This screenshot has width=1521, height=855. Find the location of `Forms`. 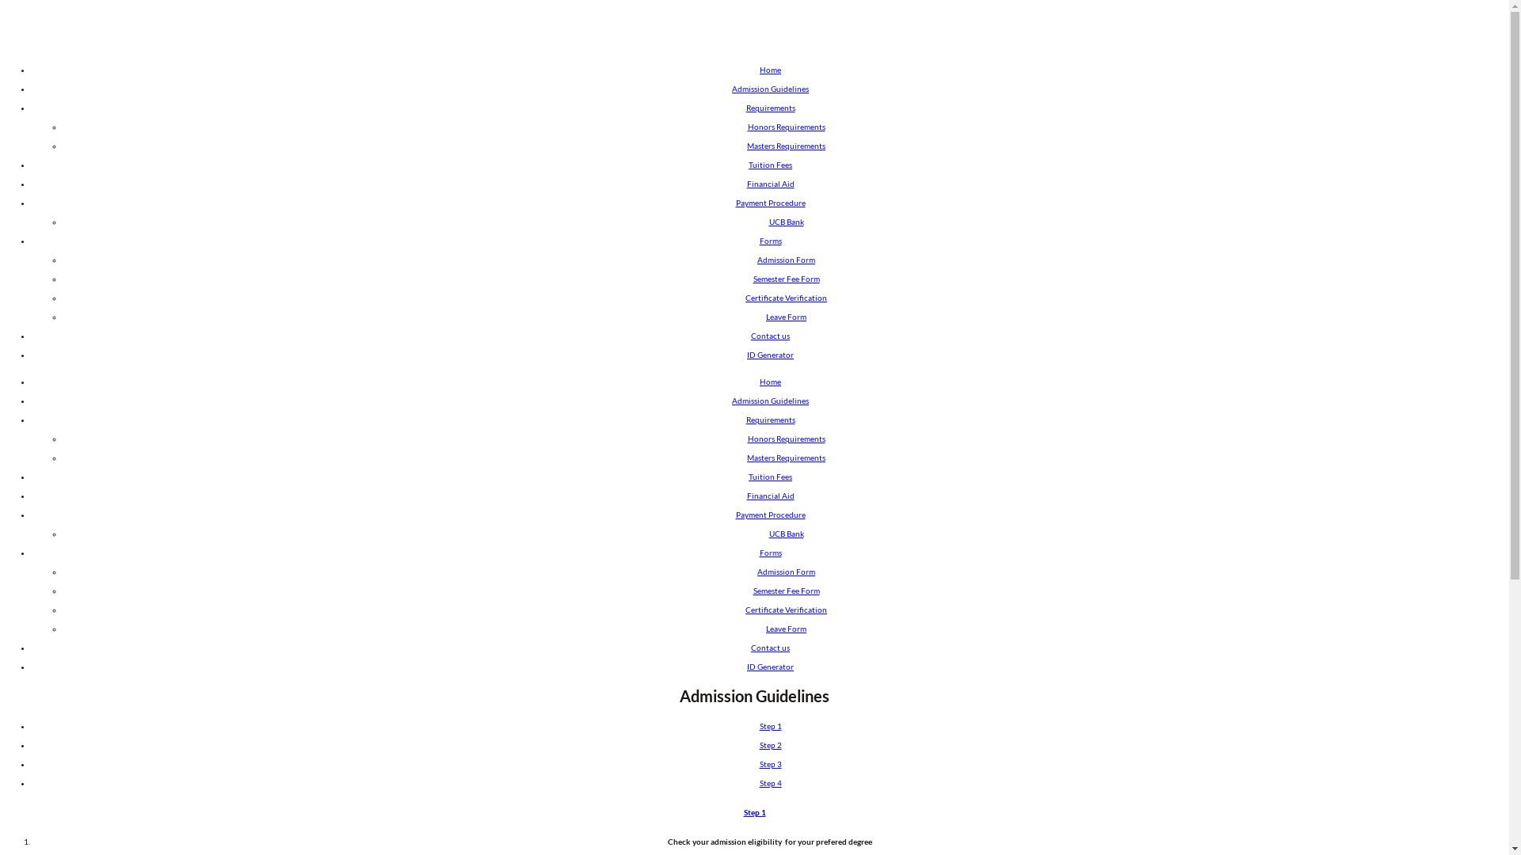

Forms is located at coordinates (770, 553).